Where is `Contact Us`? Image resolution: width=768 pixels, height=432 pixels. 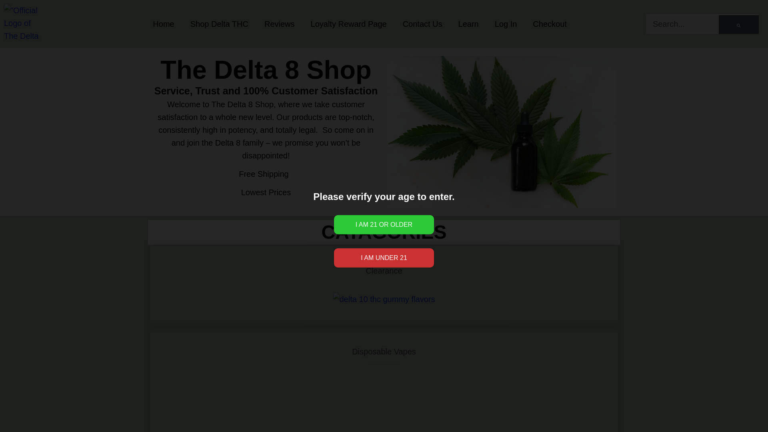 Contact Us is located at coordinates (422, 24).